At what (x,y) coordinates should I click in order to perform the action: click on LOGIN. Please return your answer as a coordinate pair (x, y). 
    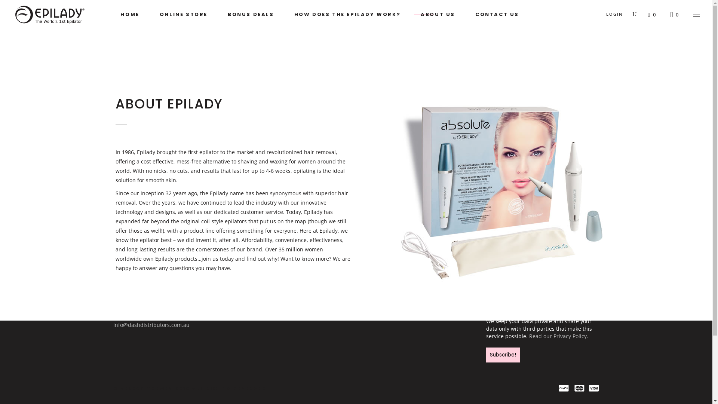
    Looking at the image, I should click on (615, 14).